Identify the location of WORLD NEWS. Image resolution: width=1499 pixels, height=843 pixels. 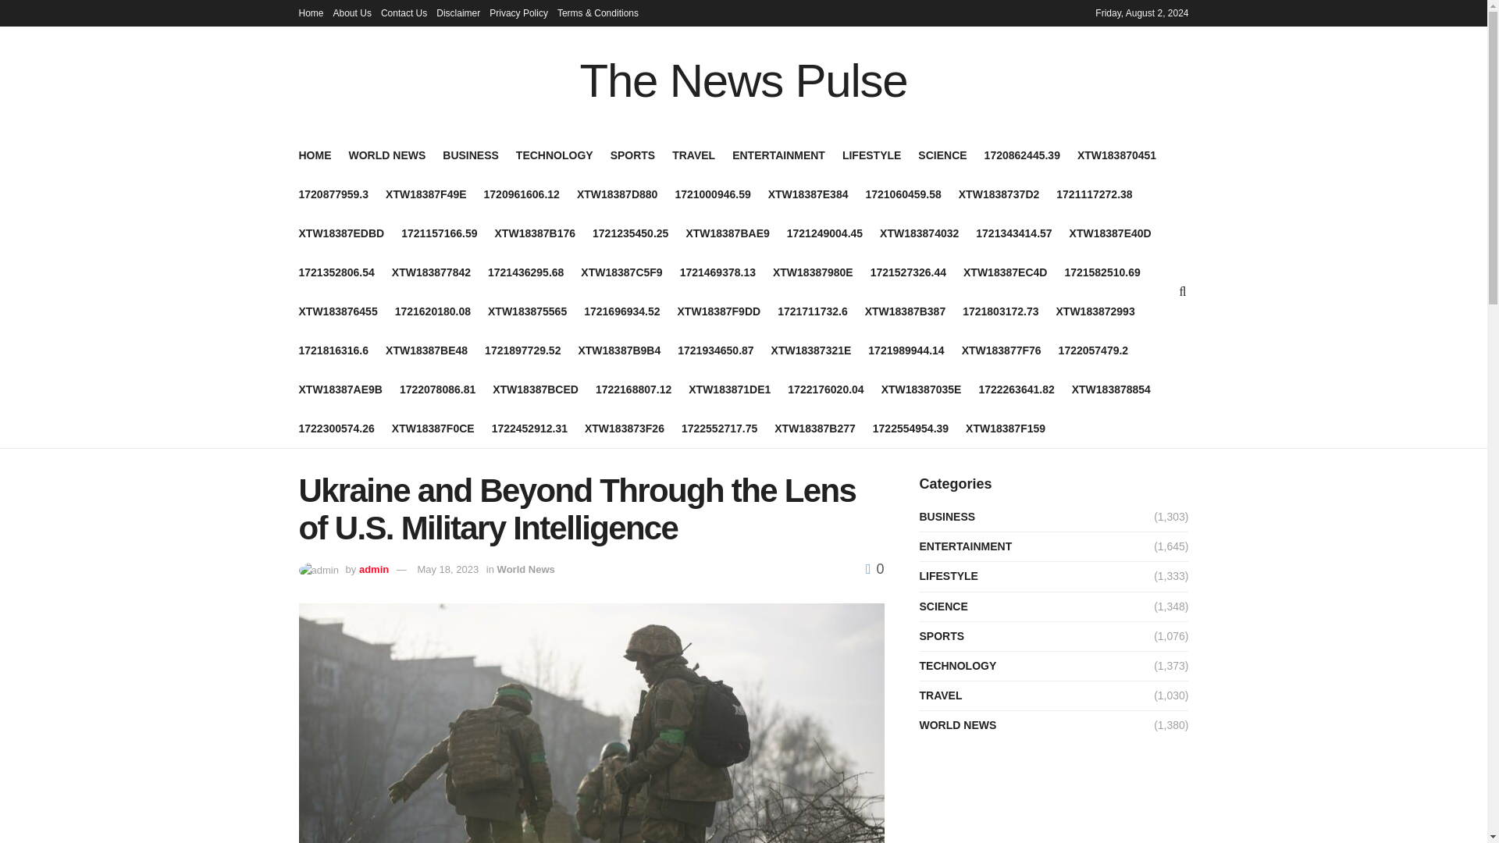
(386, 155).